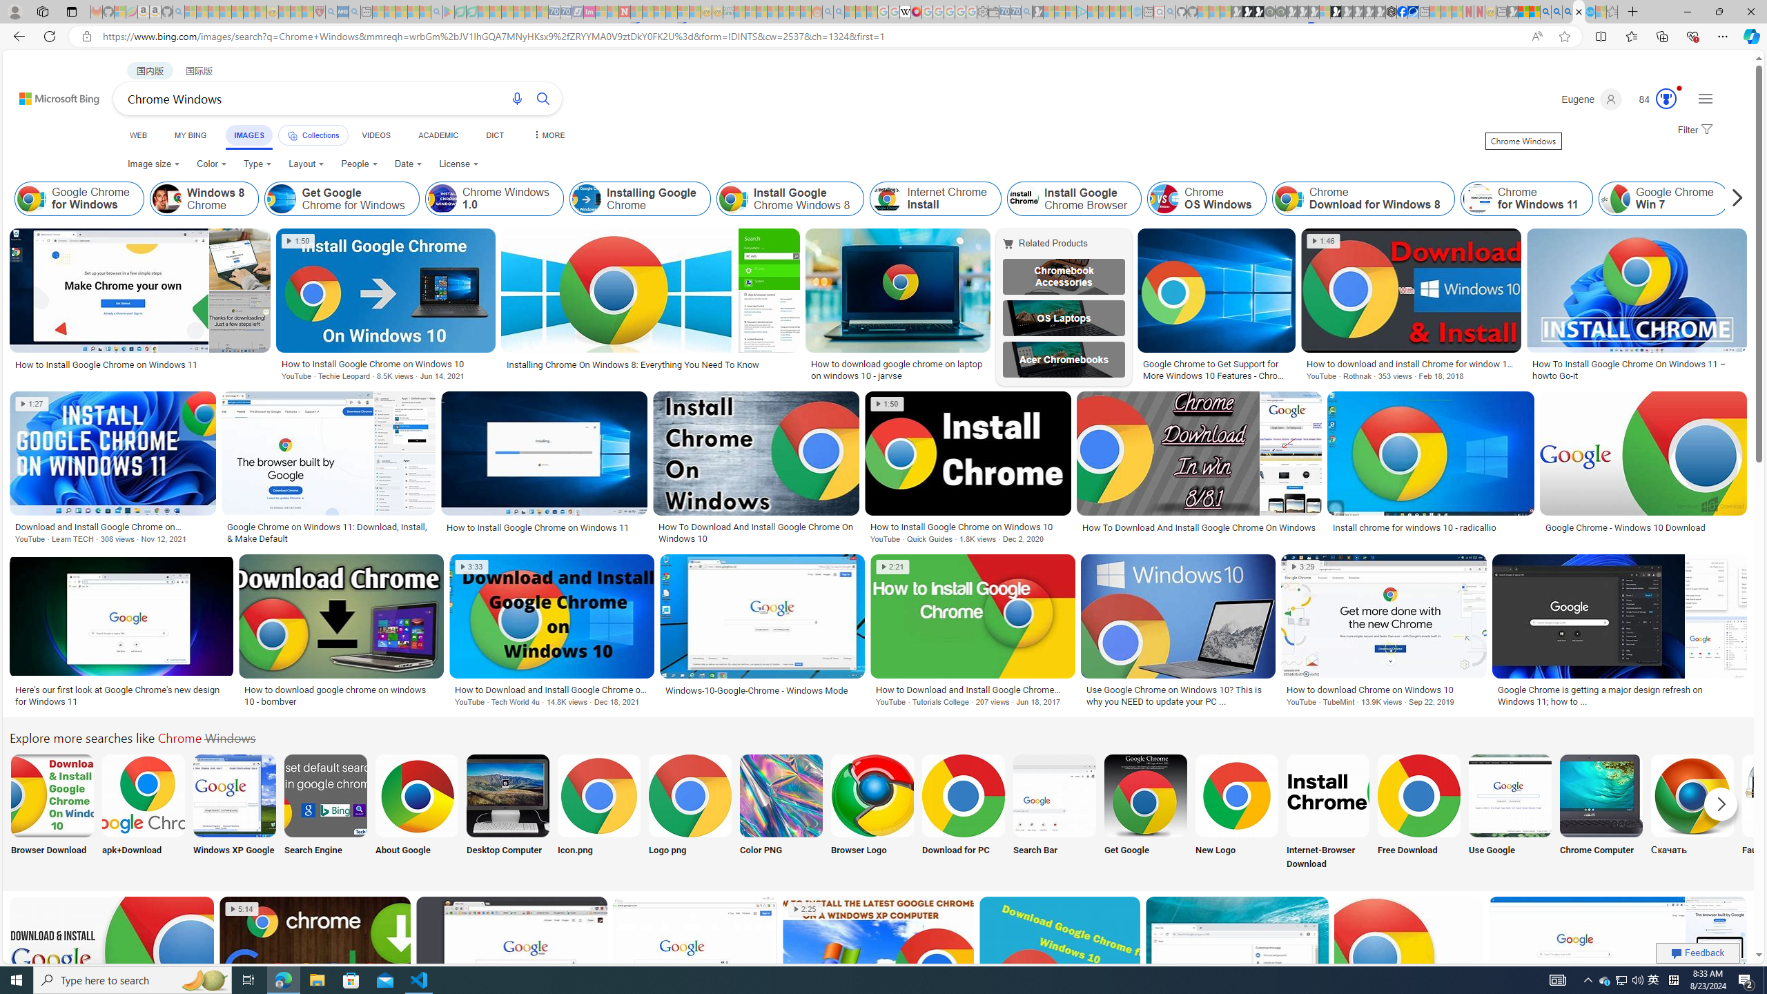 The height and width of the screenshot is (994, 1767). I want to click on MSN - Sleeping, so click(1512, 12).